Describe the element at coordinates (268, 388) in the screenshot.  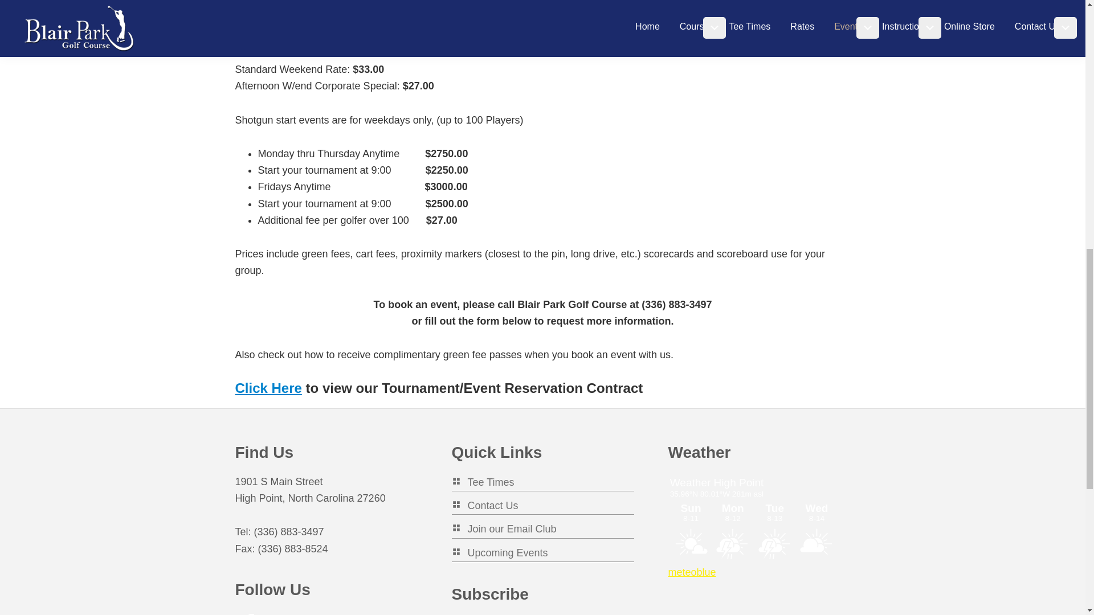
I see `Click Here` at that location.